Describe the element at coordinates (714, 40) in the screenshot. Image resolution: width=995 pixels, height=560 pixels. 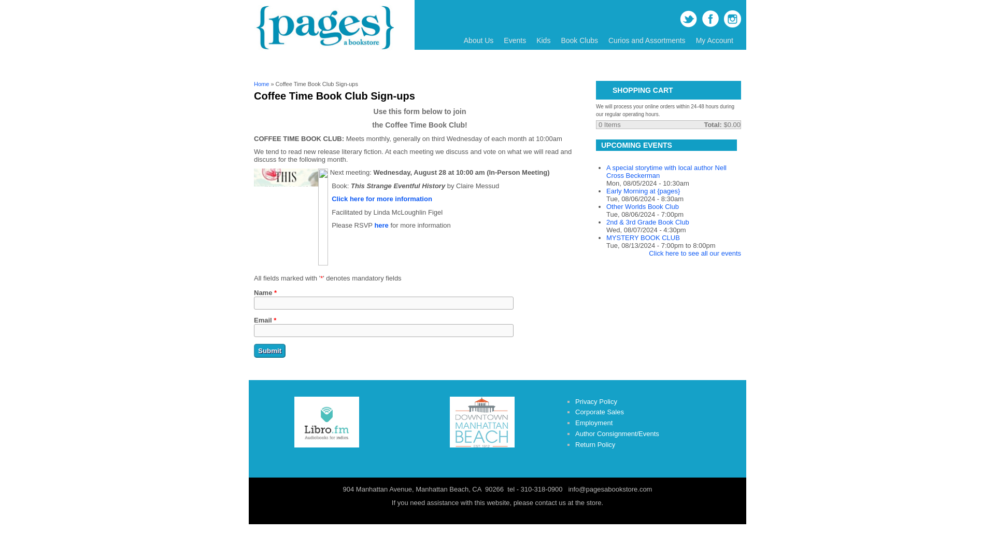
I see `My Account` at that location.